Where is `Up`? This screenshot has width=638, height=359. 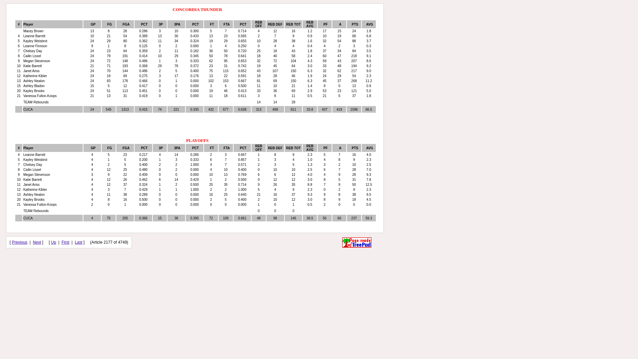
Up is located at coordinates (54, 242).